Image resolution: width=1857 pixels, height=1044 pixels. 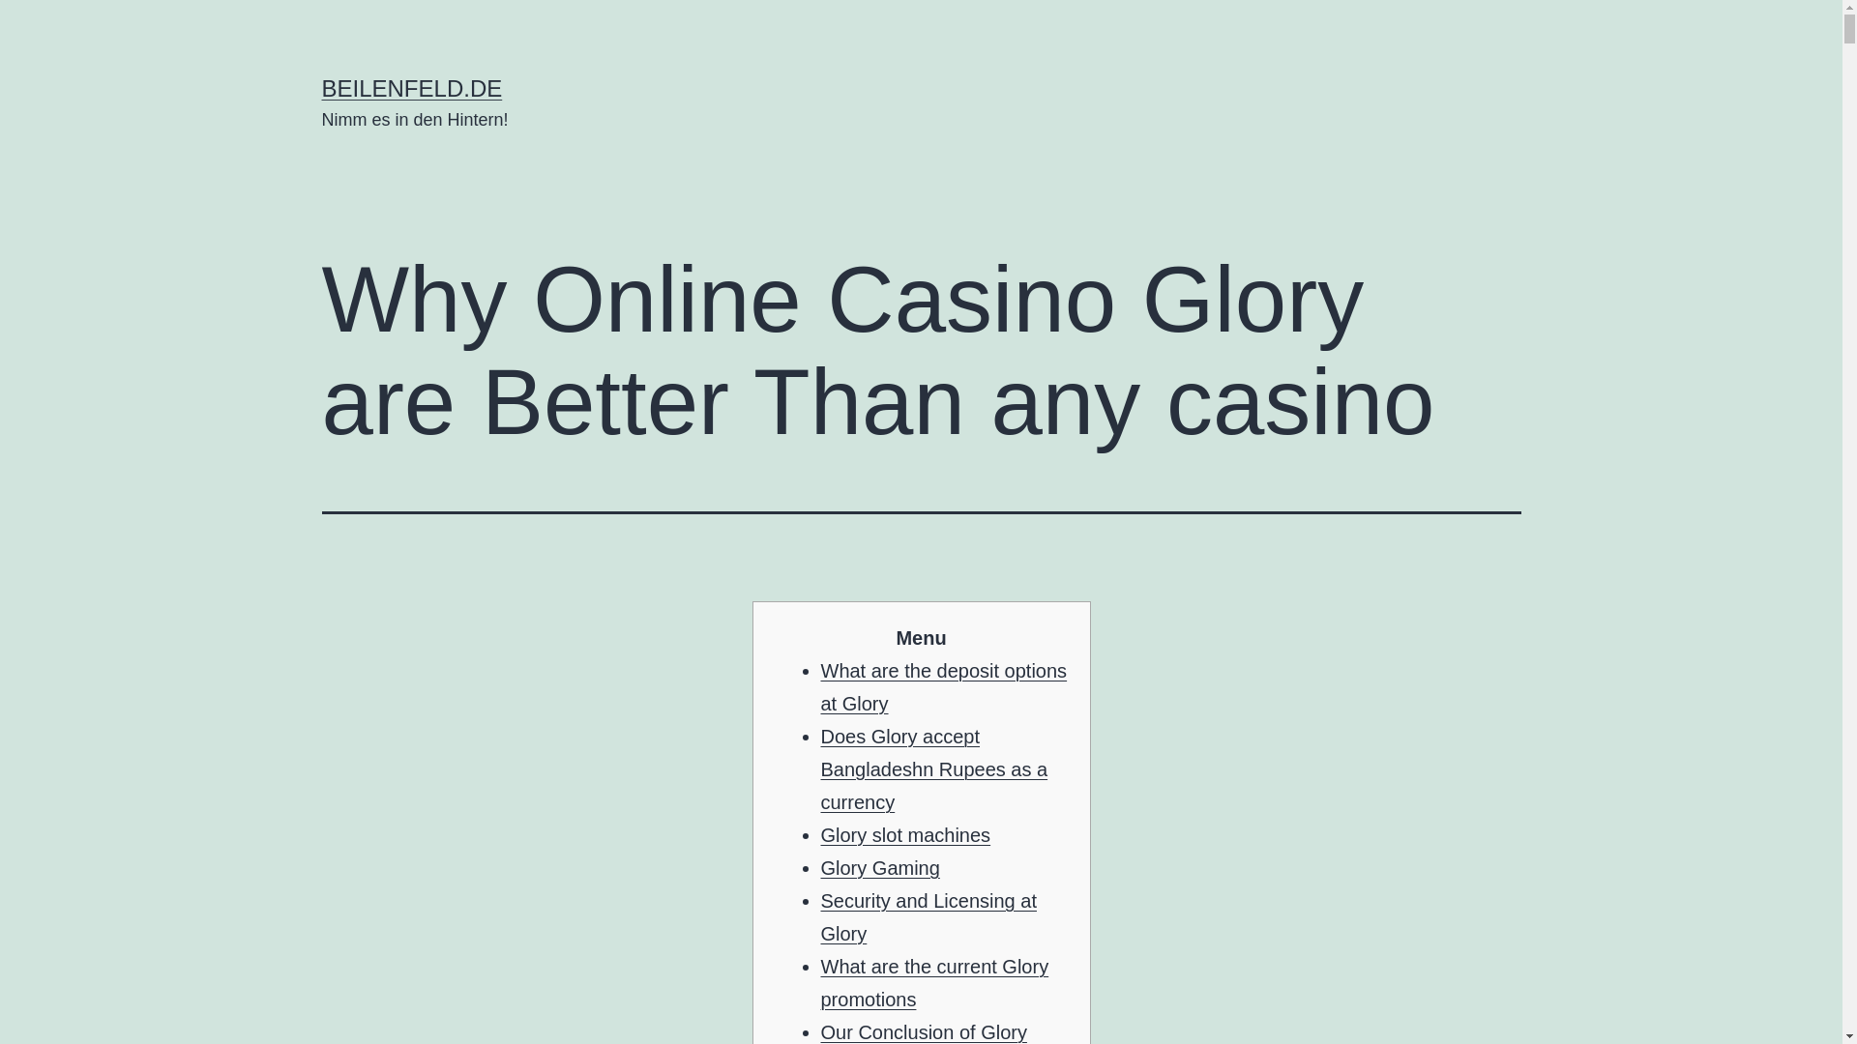 I want to click on Glory Gaming, so click(x=880, y=868).